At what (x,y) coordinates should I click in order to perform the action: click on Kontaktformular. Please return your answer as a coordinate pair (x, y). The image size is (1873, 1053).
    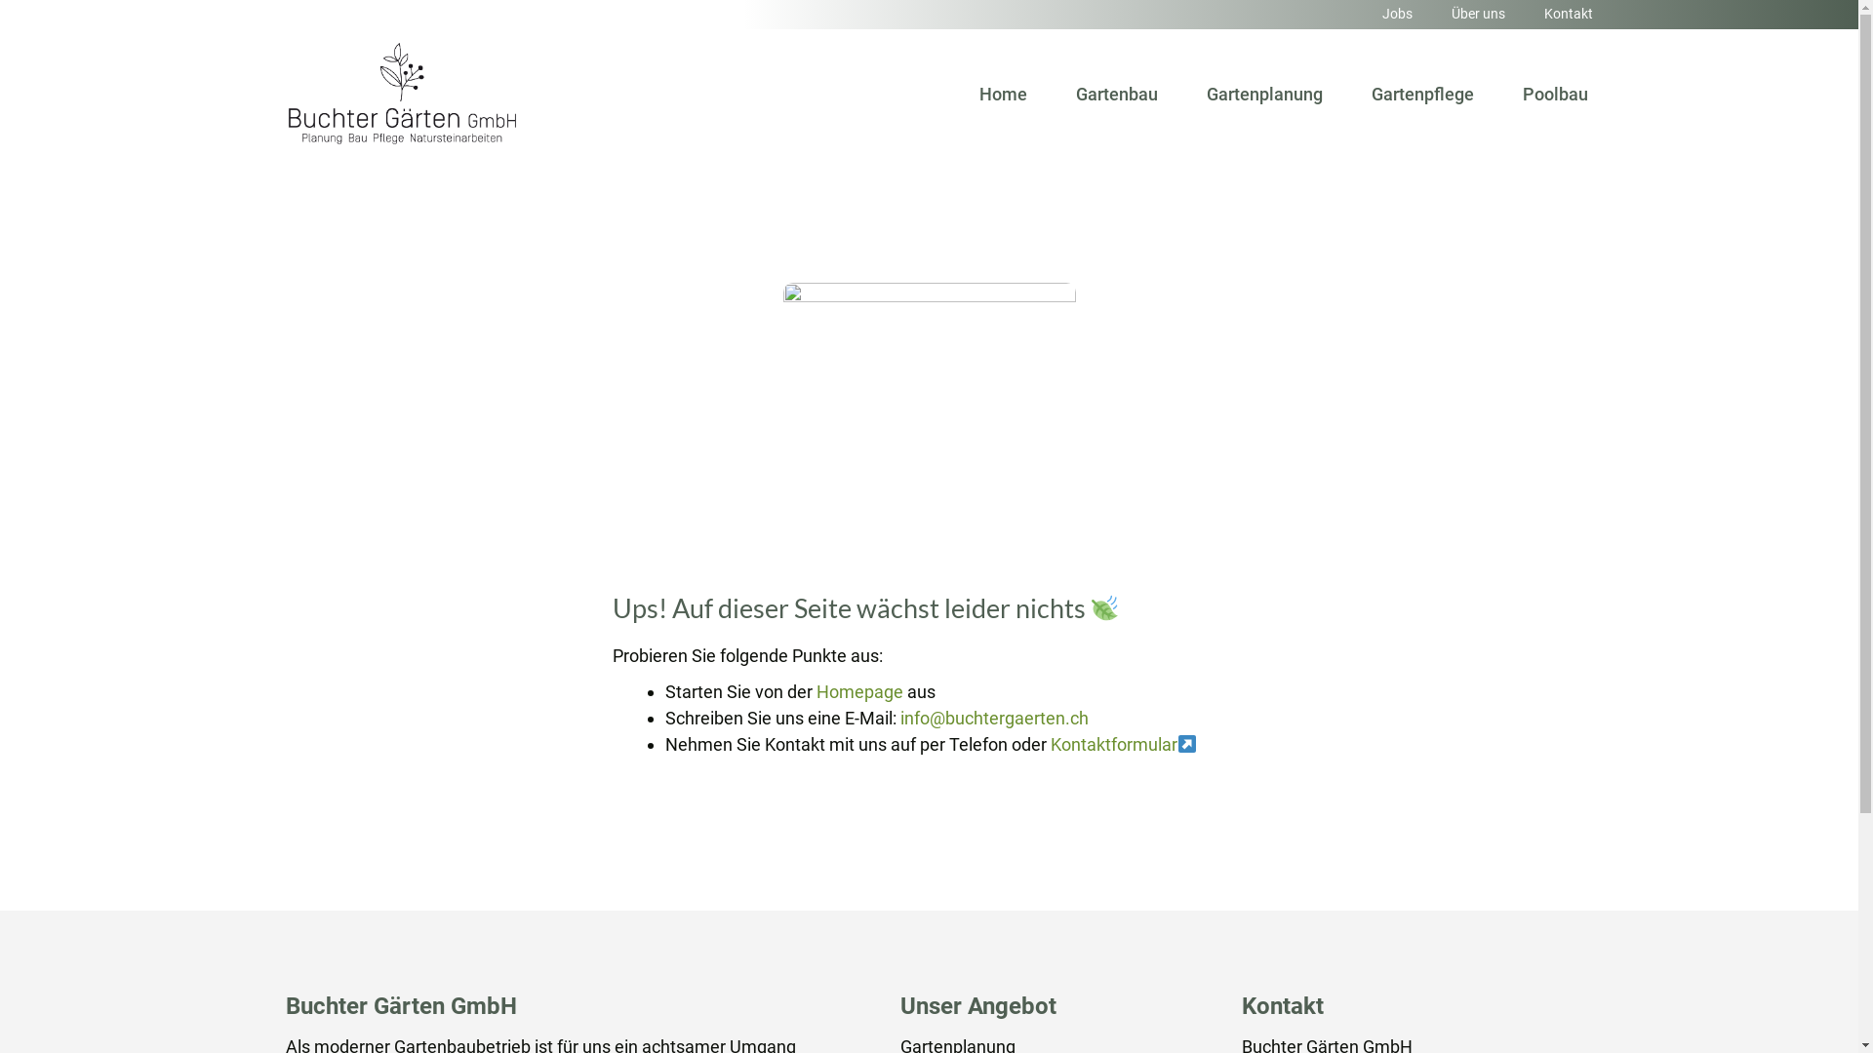
    Looking at the image, I should click on (1113, 745).